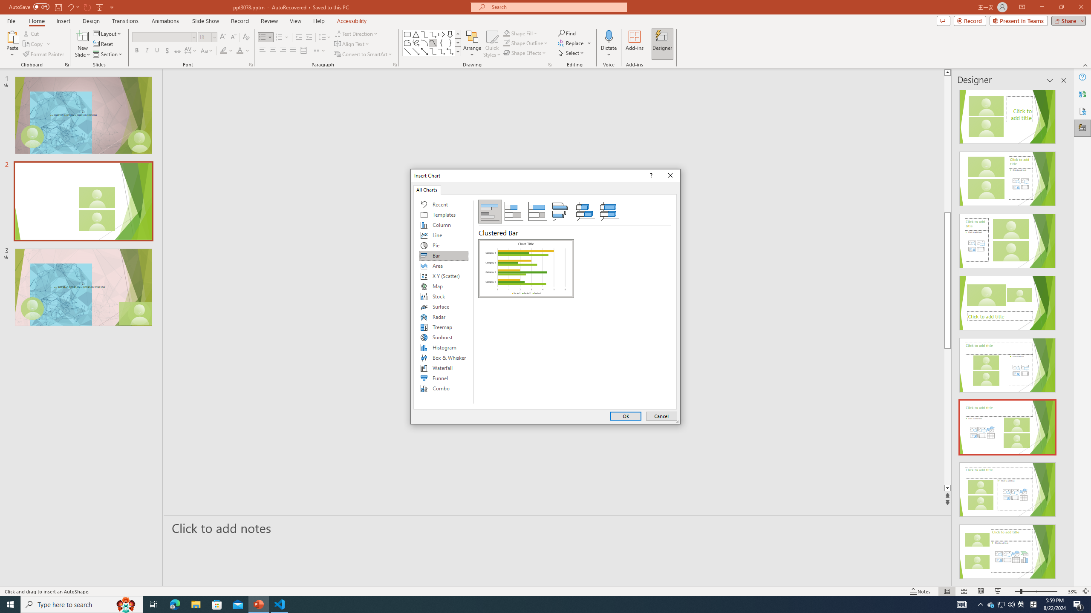  What do you see at coordinates (571, 53) in the screenshot?
I see `Select` at bounding box center [571, 53].